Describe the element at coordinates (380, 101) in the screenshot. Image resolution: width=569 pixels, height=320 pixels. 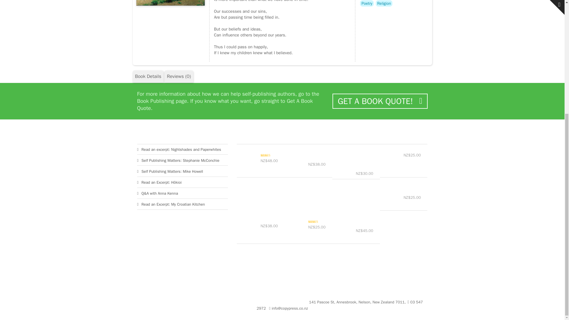
I see `GET A BOOK QUOTE!` at that location.